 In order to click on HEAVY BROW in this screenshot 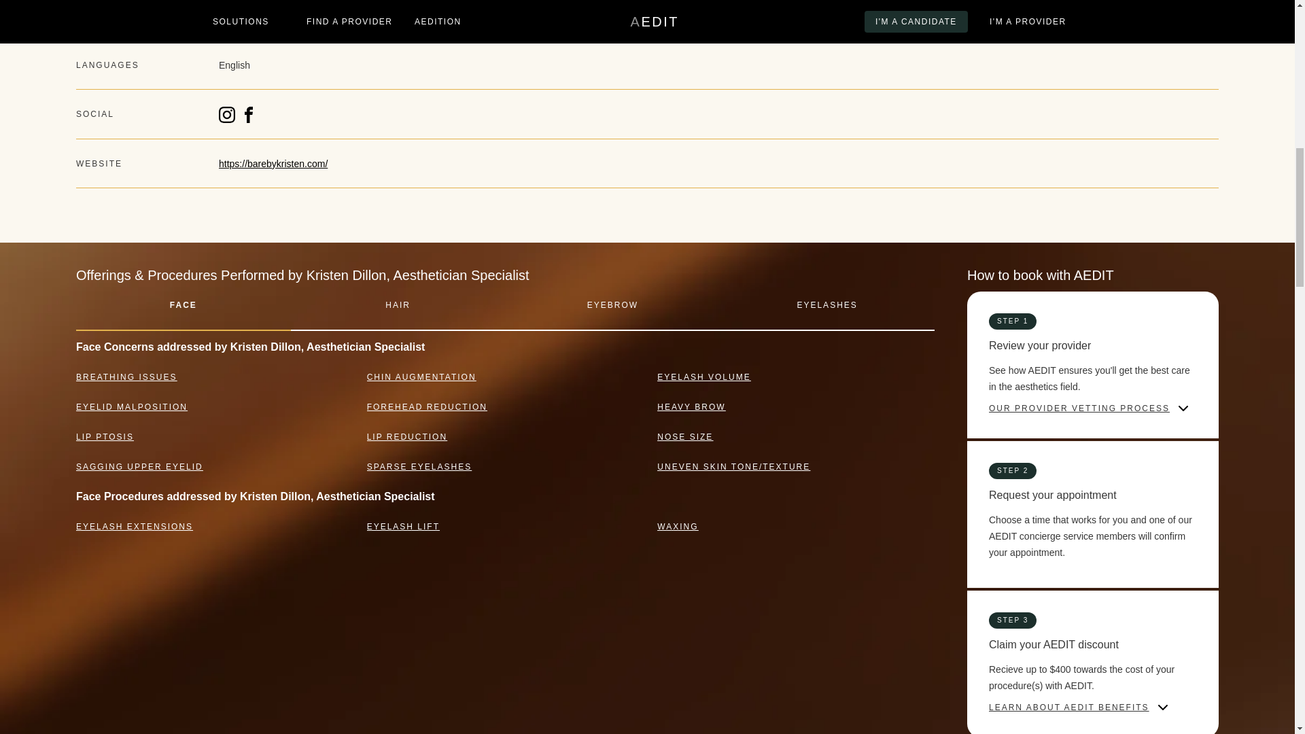, I will do `click(691, 406)`.